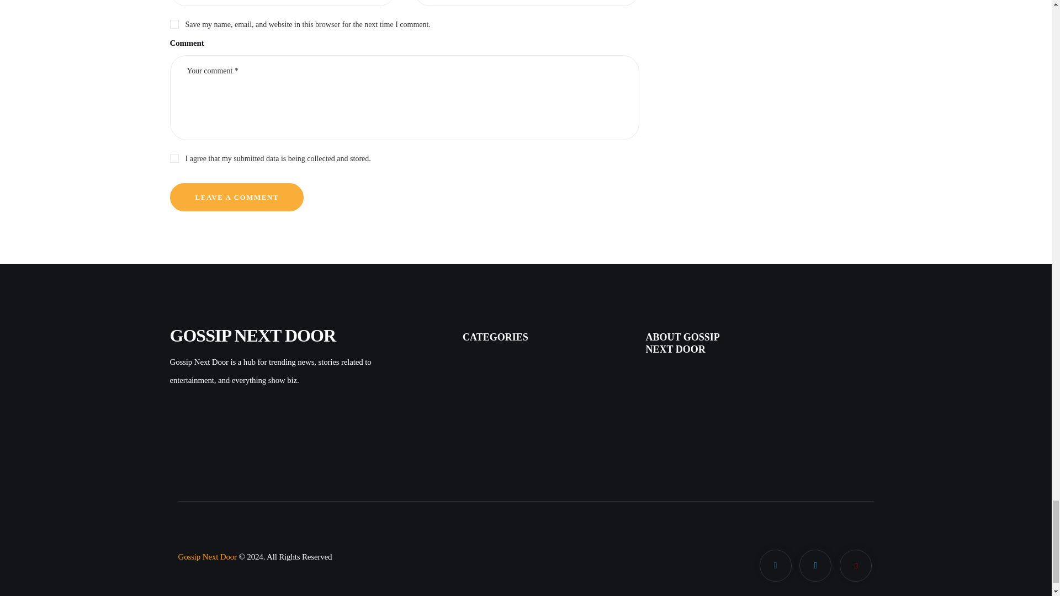  Describe the element at coordinates (173, 22) in the screenshot. I see `yes` at that location.